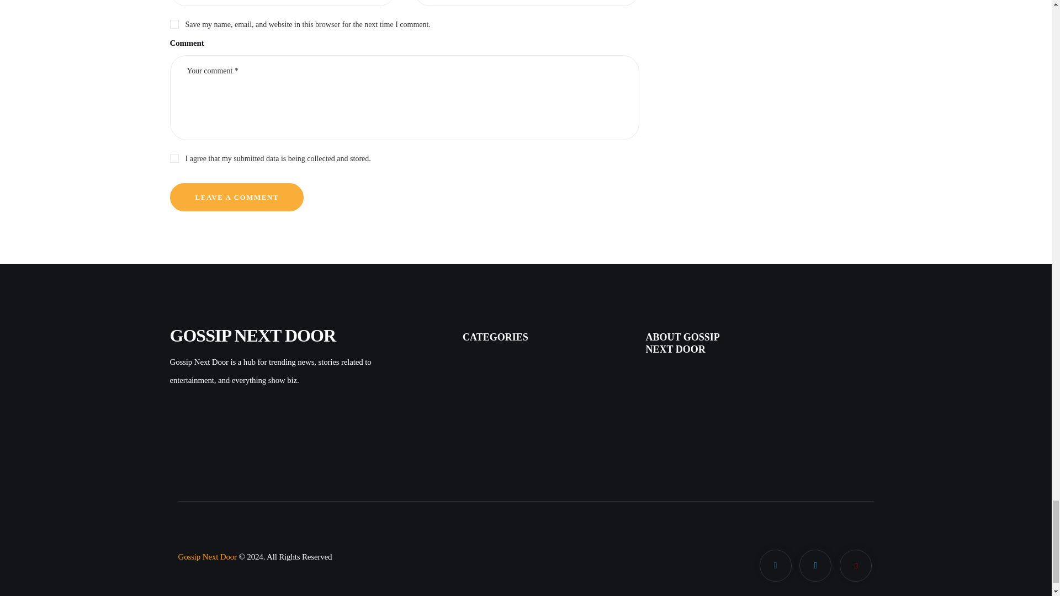  Describe the element at coordinates (173, 22) in the screenshot. I see `yes` at that location.